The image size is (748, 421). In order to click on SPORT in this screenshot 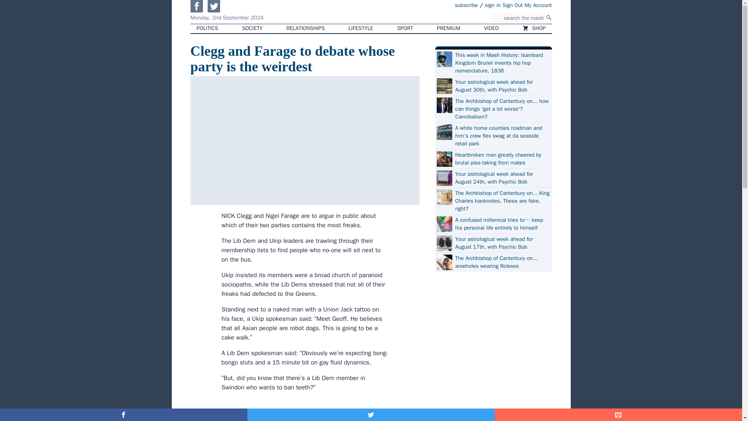, I will do `click(404, 28)`.